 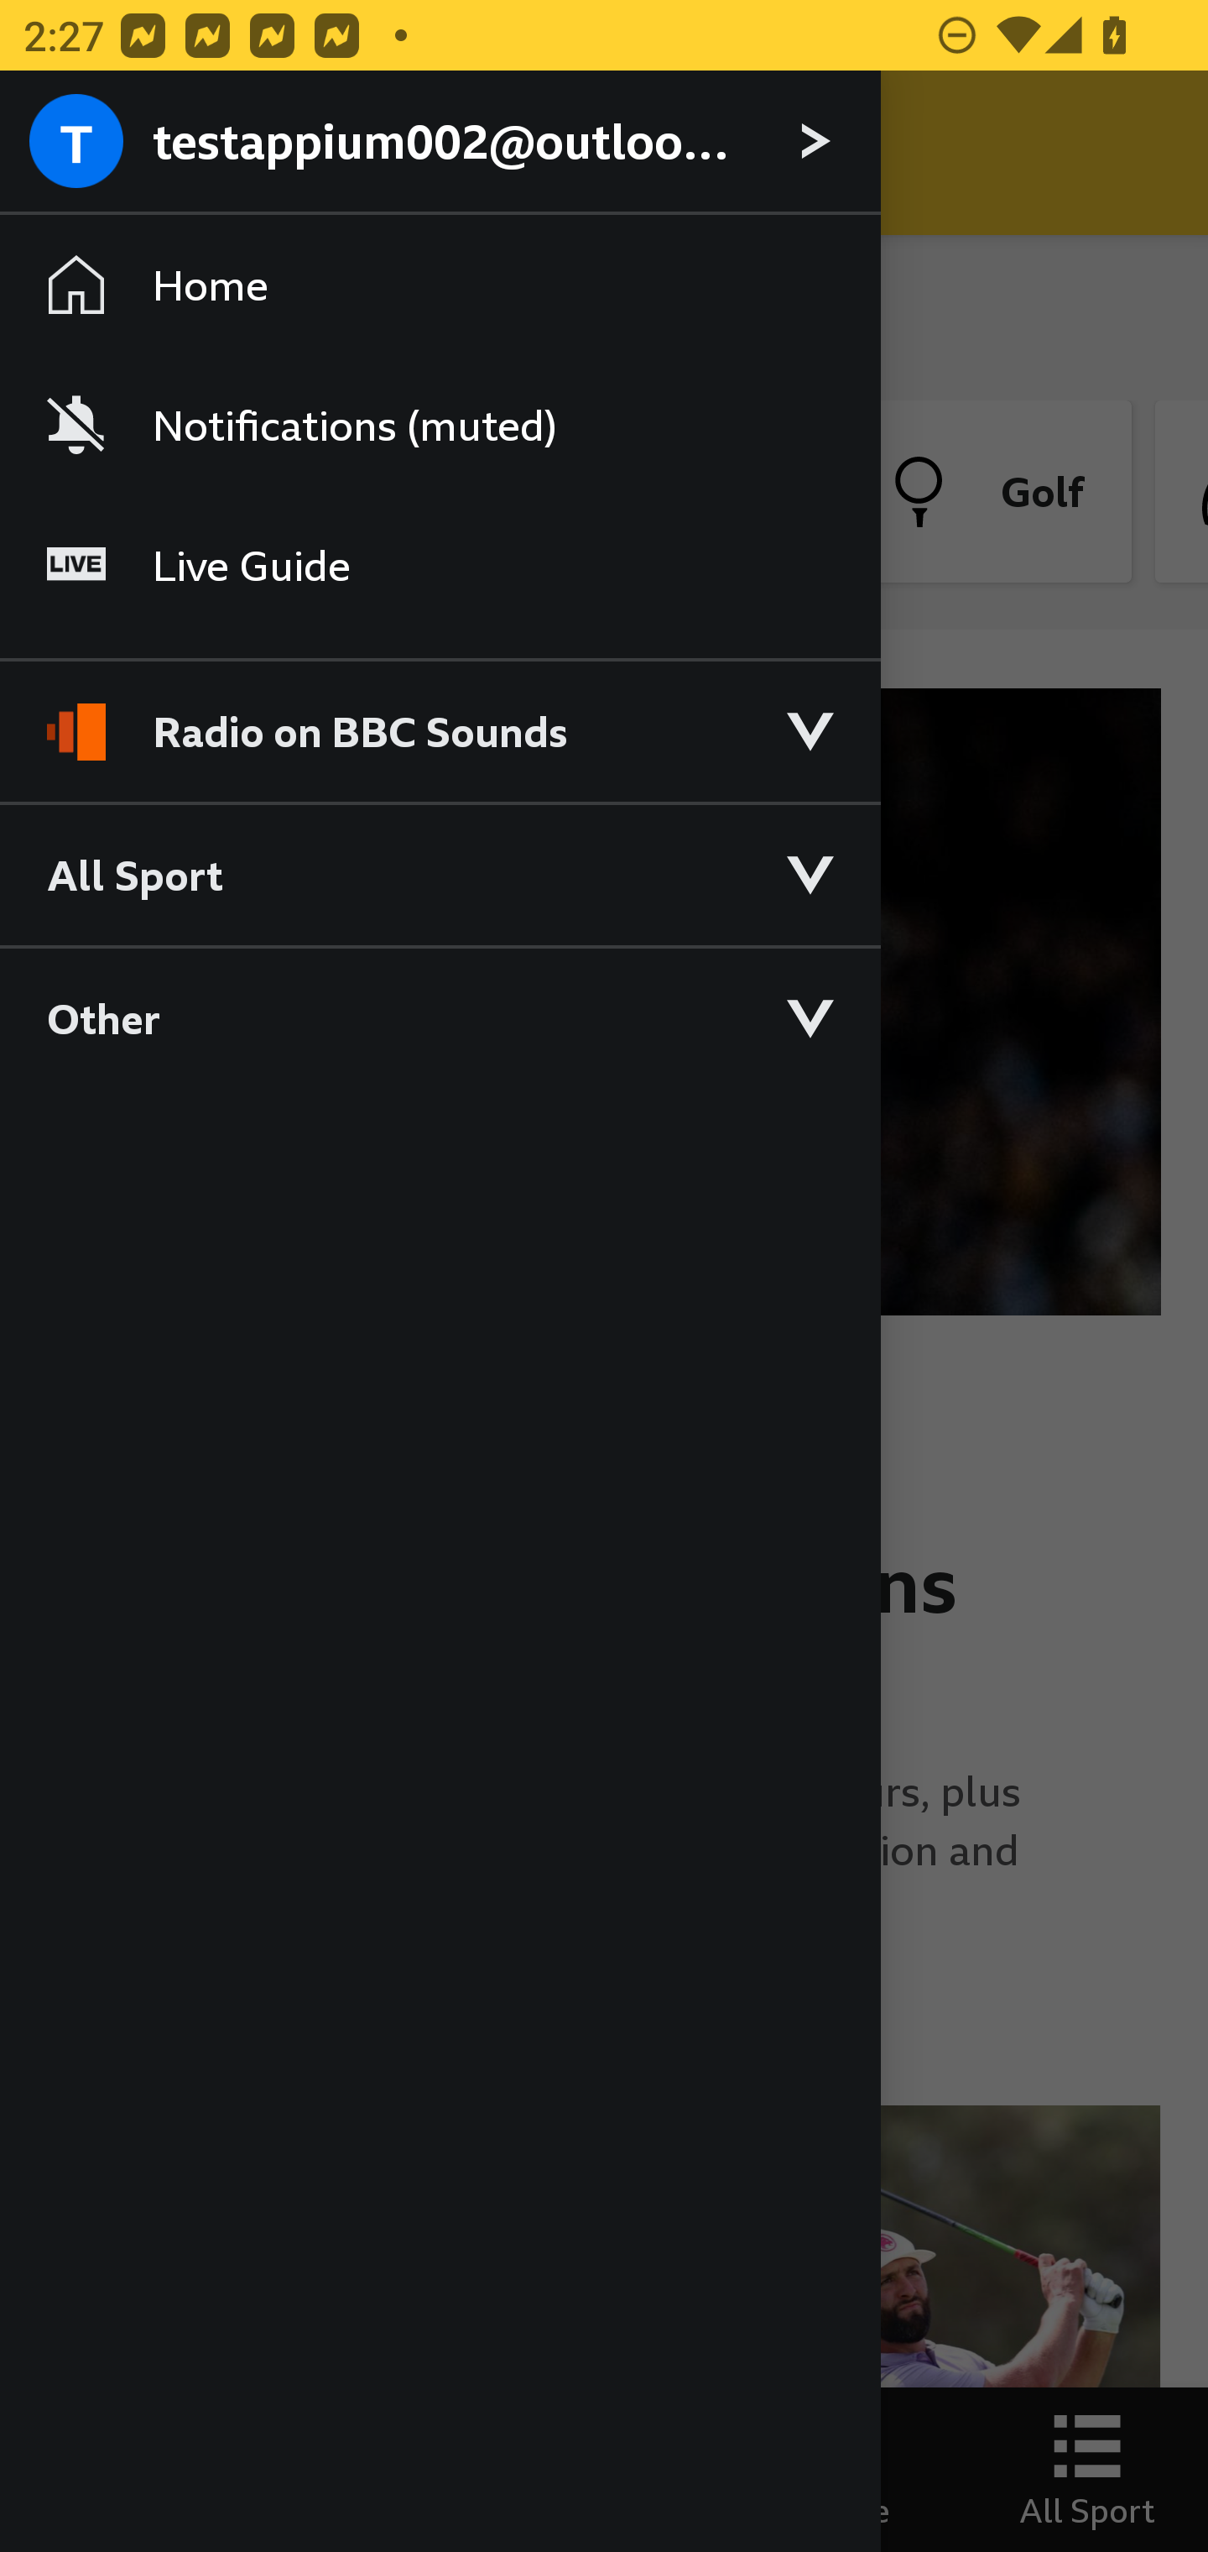 What do you see at coordinates (440, 1017) in the screenshot?
I see `Other` at bounding box center [440, 1017].